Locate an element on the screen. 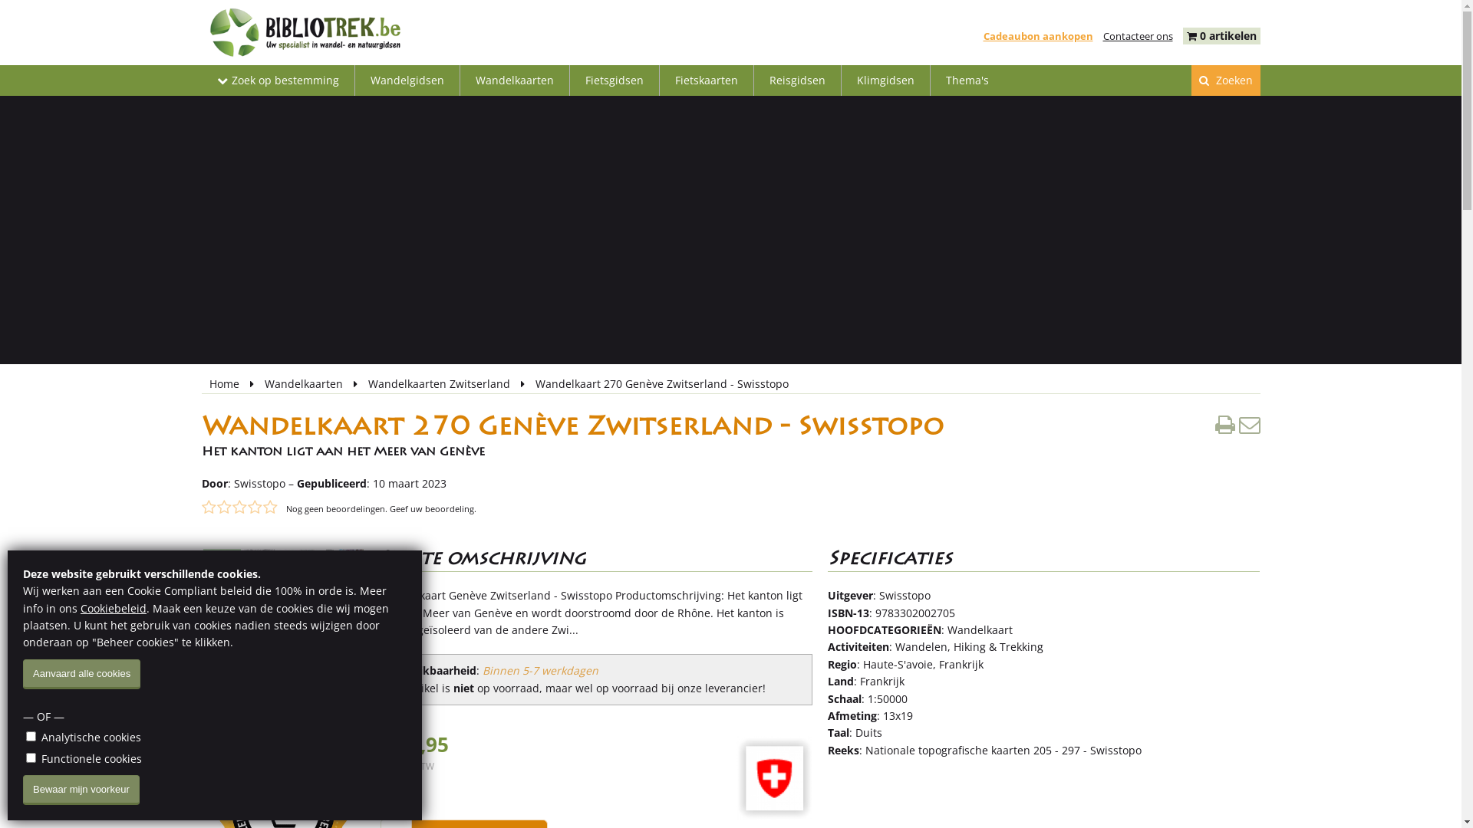 Image resolution: width=1473 pixels, height=828 pixels. Wandelgidsen is located at coordinates (407, 80).